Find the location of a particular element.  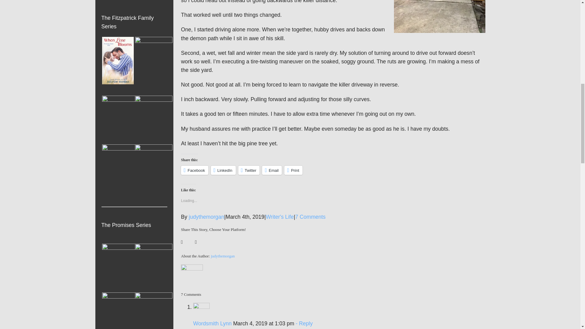

Twitter is located at coordinates (249, 170).